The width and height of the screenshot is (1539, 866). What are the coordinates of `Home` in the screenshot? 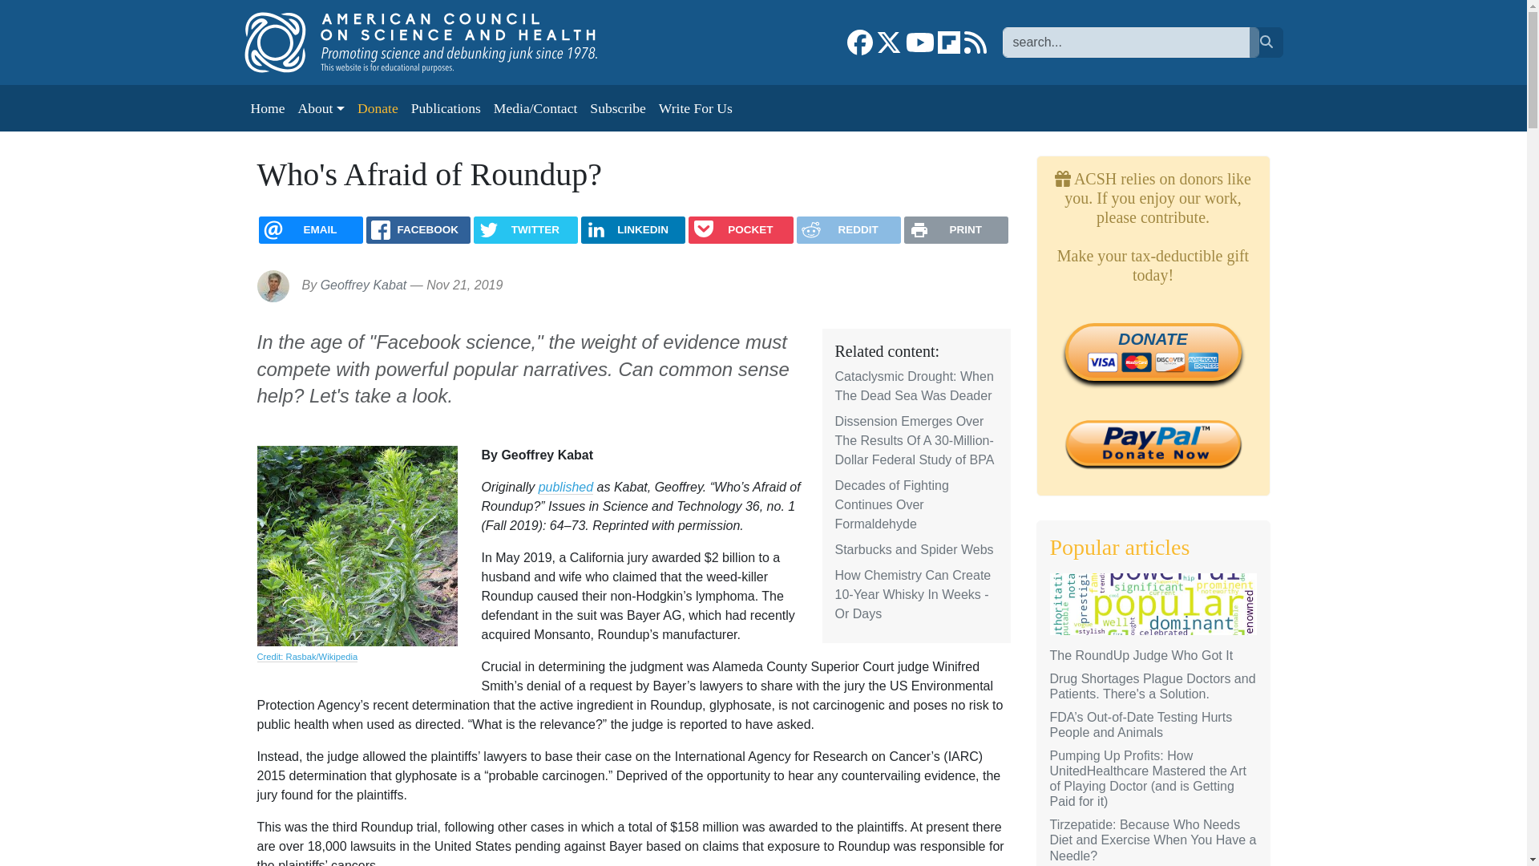 It's located at (437, 42).